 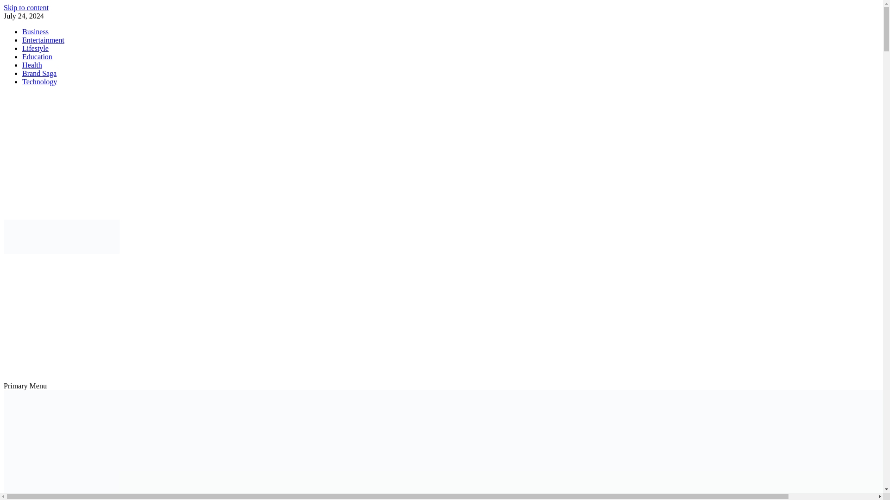 What do you see at coordinates (26, 7) in the screenshot?
I see `Skip to content` at bounding box center [26, 7].